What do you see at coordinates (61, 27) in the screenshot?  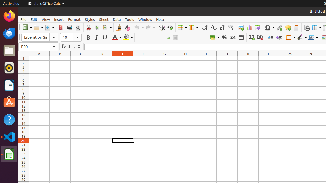 I see `PDF` at bounding box center [61, 27].